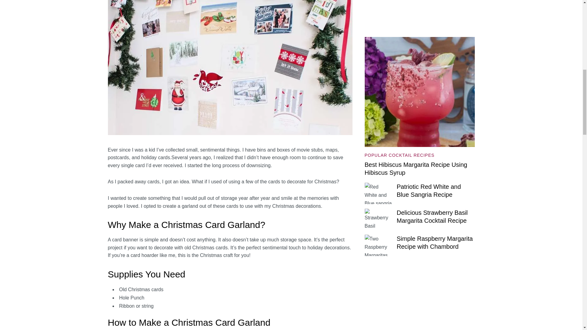  Describe the element at coordinates (432, 216) in the screenshot. I see `Delicious Strawberry Basil Margarita Cocktail Recipe` at that location.